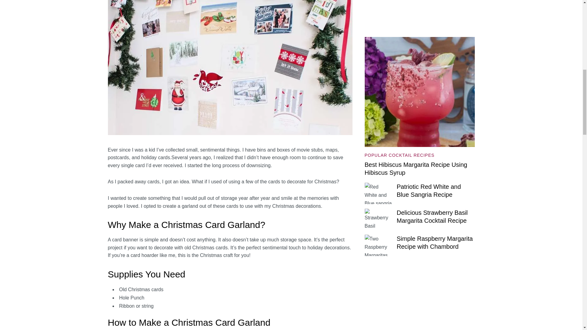  Describe the element at coordinates (432, 216) in the screenshot. I see `Delicious Strawberry Basil Margarita Cocktail Recipe` at that location.